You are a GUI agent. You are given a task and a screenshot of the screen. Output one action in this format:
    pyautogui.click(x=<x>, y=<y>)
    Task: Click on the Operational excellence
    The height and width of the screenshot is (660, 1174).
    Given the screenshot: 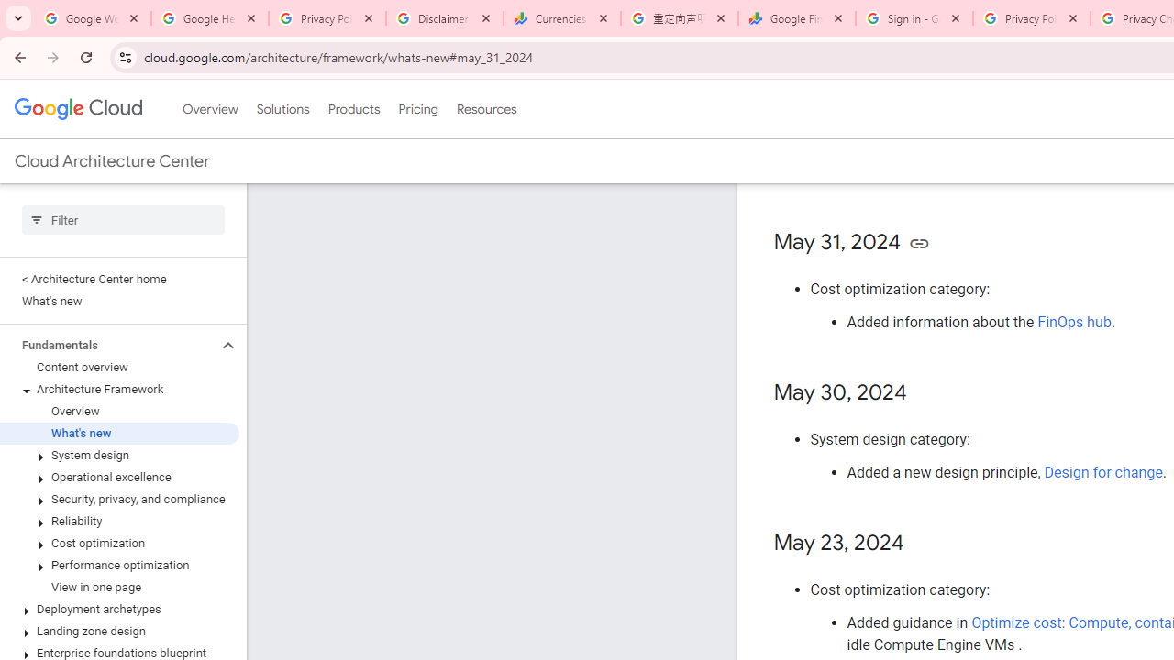 What is the action you would take?
    pyautogui.click(x=119, y=477)
    